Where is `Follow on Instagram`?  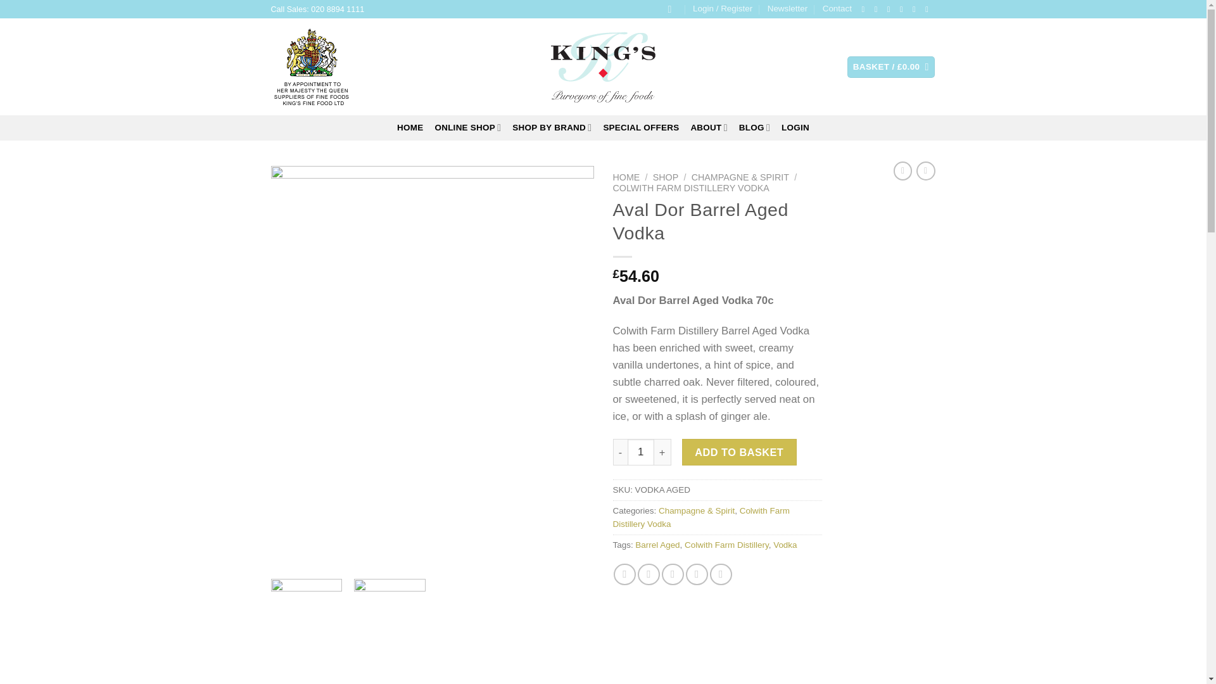 Follow on Instagram is located at coordinates (878, 9).